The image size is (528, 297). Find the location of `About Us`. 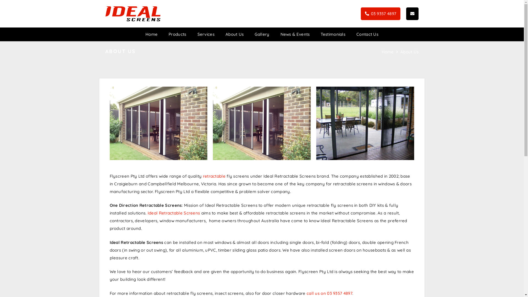

About Us is located at coordinates (409, 52).